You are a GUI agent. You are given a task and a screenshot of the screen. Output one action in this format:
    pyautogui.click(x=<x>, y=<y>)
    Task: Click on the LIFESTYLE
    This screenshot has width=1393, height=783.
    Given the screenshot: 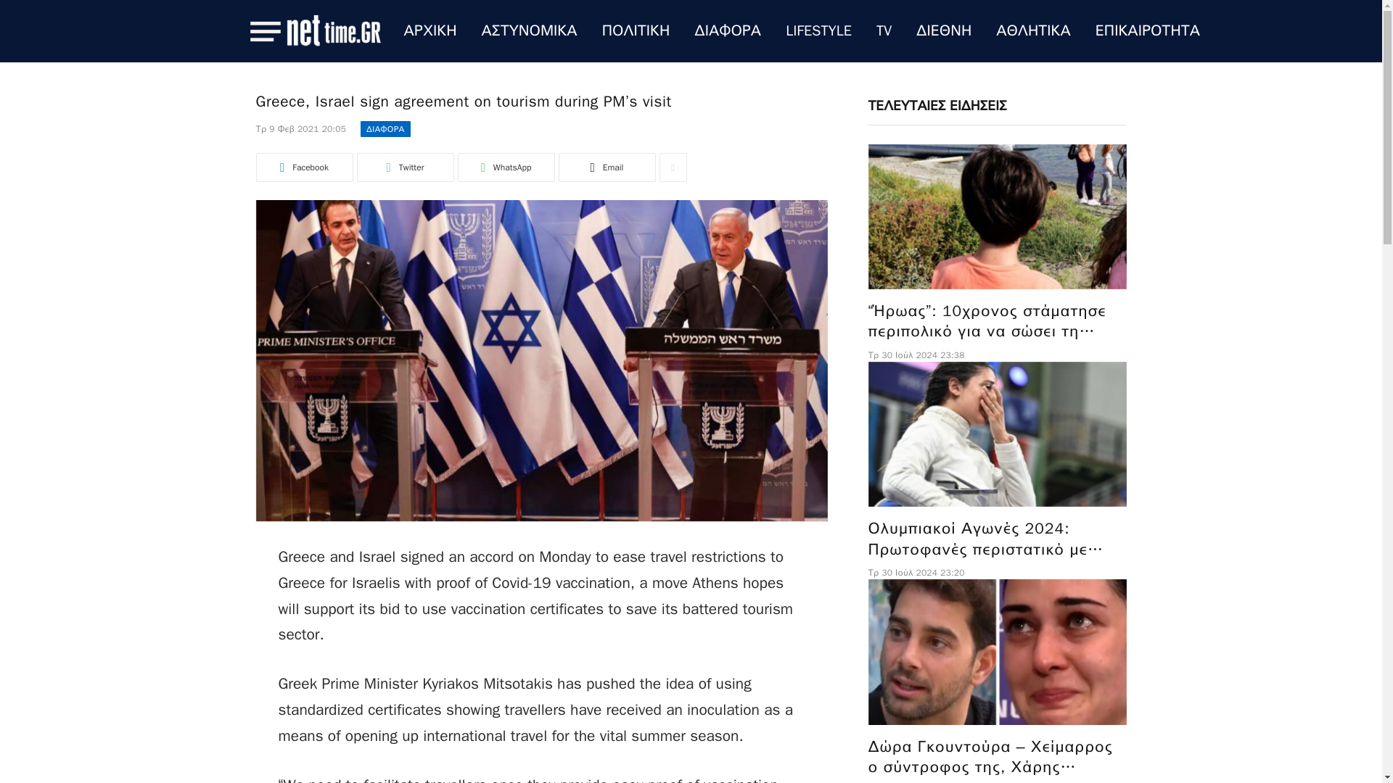 What is the action you would take?
    pyautogui.click(x=818, y=31)
    